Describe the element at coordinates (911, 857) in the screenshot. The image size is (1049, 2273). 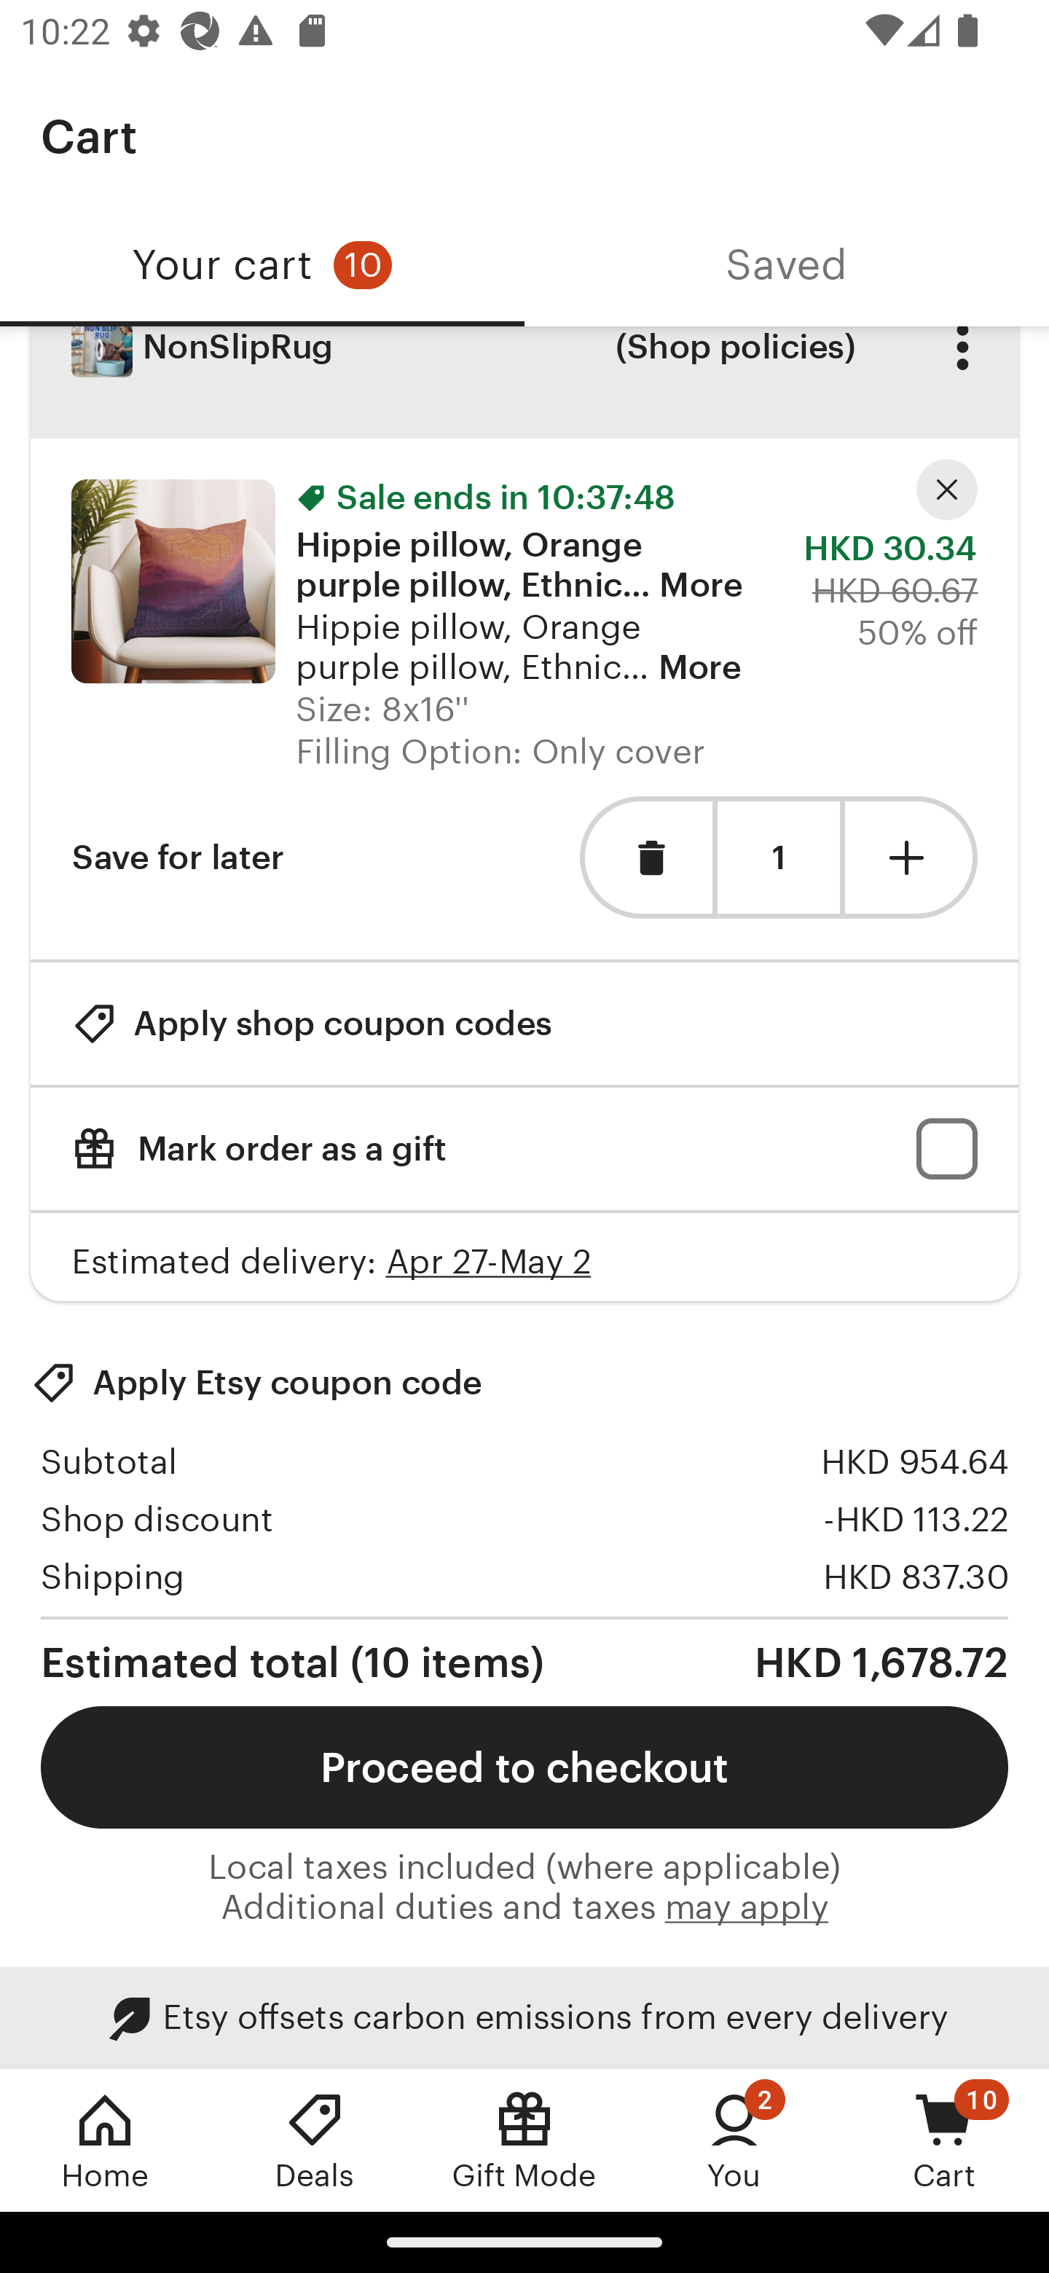
I see `Add one unit to cart` at that location.